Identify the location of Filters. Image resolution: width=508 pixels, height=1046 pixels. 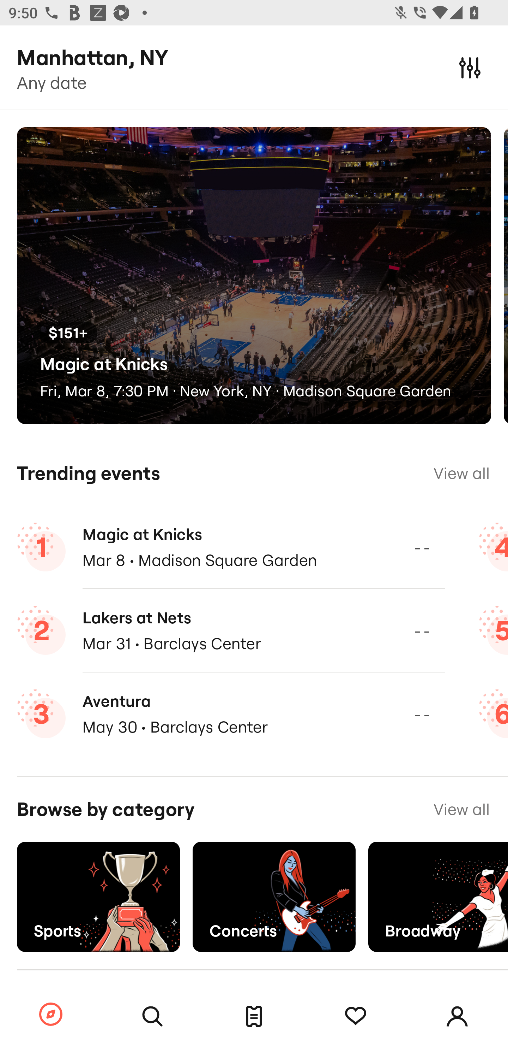
(470, 67).